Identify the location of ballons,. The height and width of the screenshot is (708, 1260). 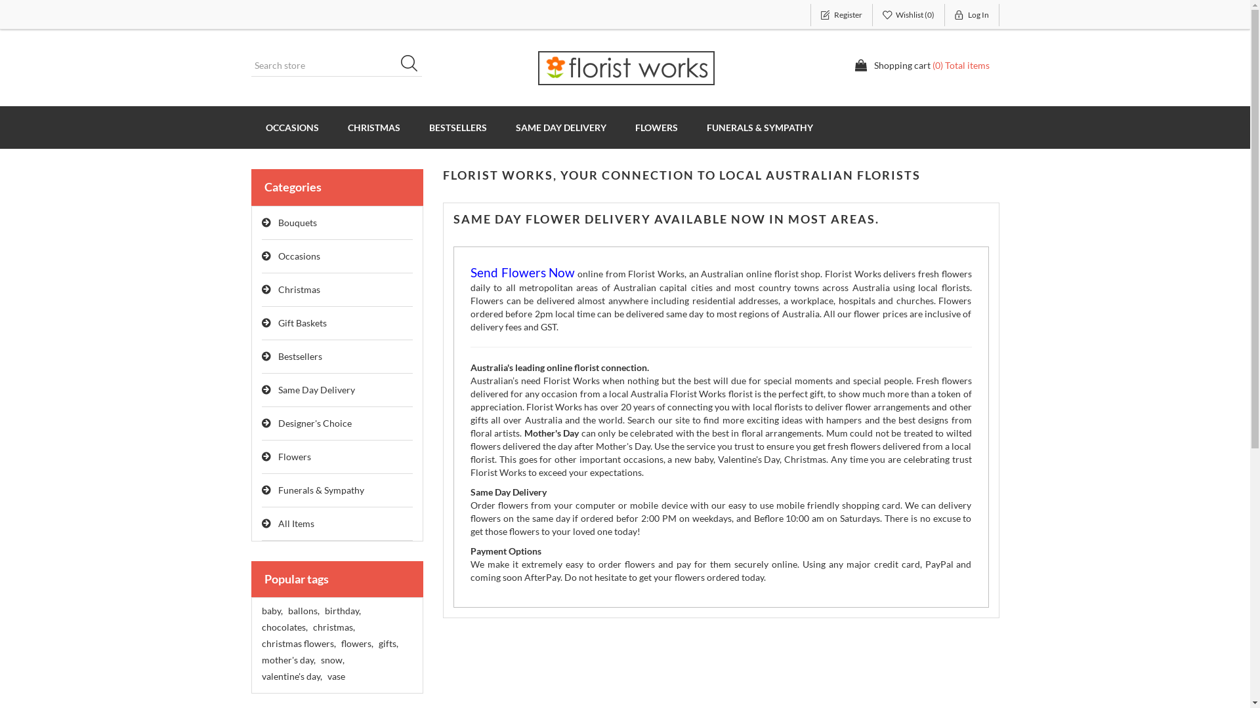
(303, 611).